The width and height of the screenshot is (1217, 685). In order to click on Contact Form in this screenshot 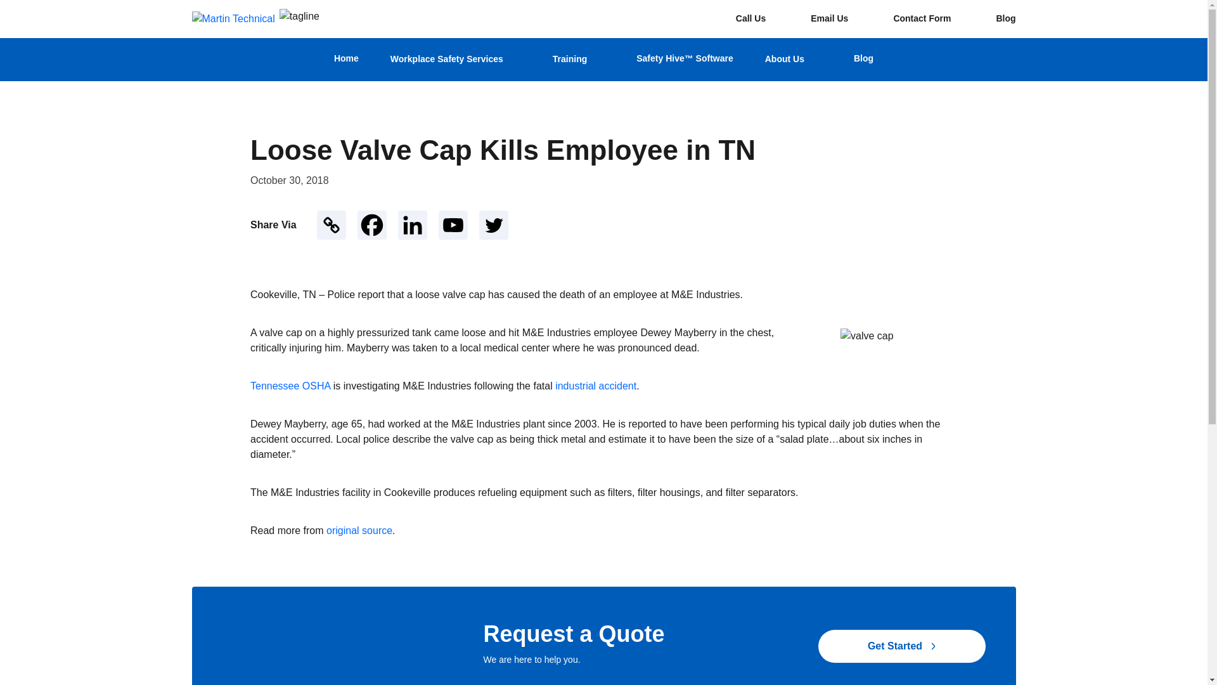, I will do `click(911, 19)`.